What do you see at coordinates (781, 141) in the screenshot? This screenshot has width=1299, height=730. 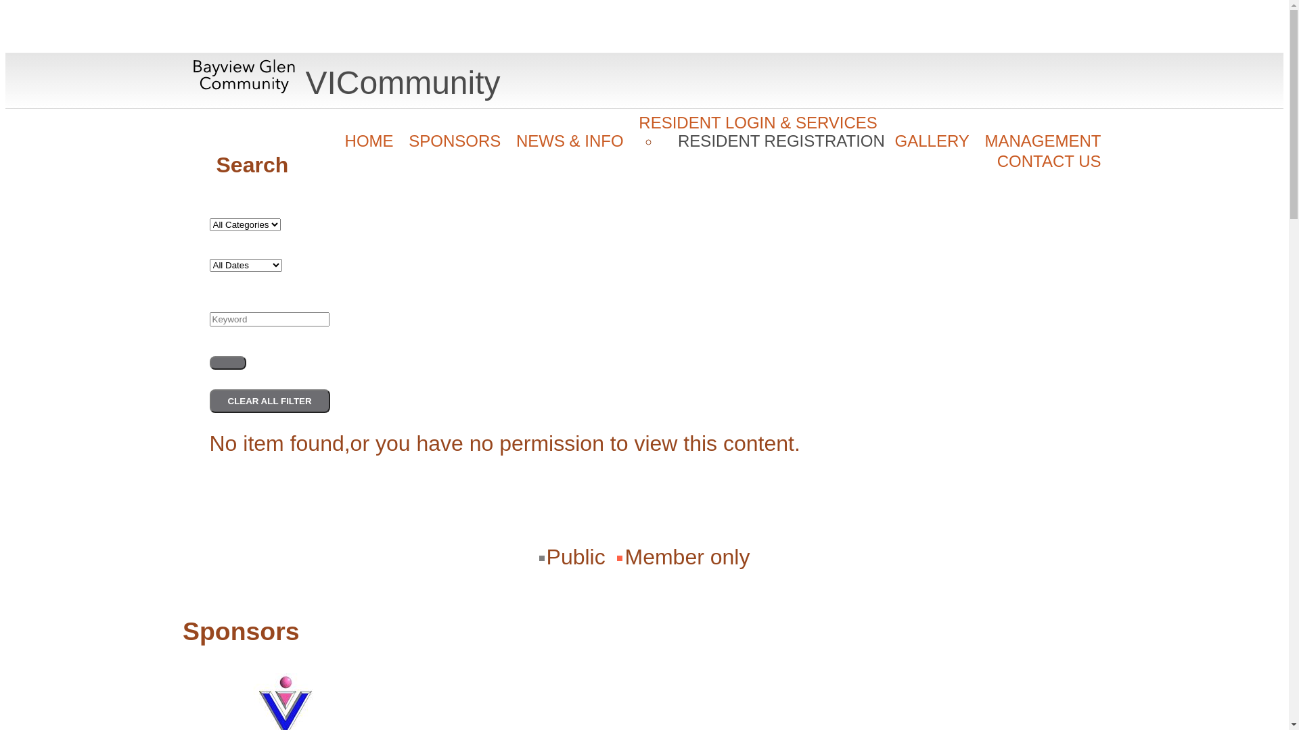 I see `RESIDENT REGISTRATION` at bounding box center [781, 141].